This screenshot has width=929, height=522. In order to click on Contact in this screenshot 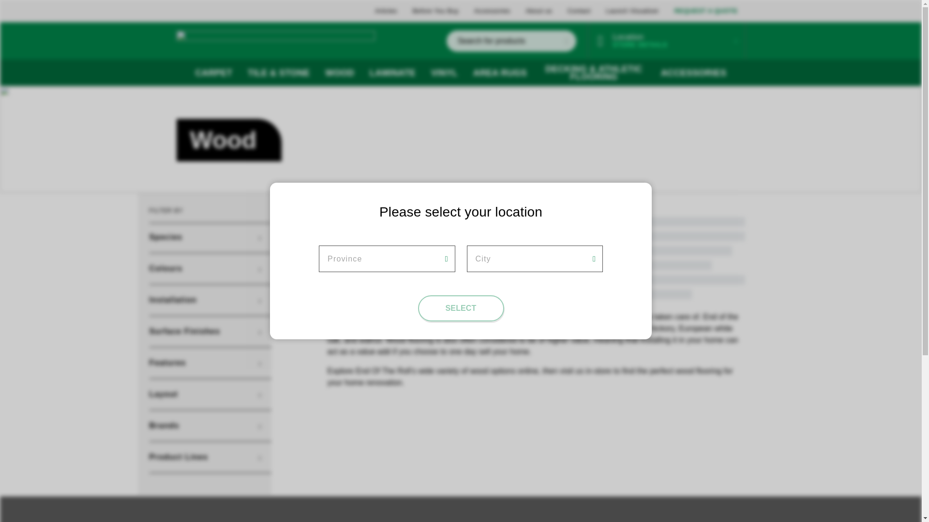, I will do `click(579, 11)`.